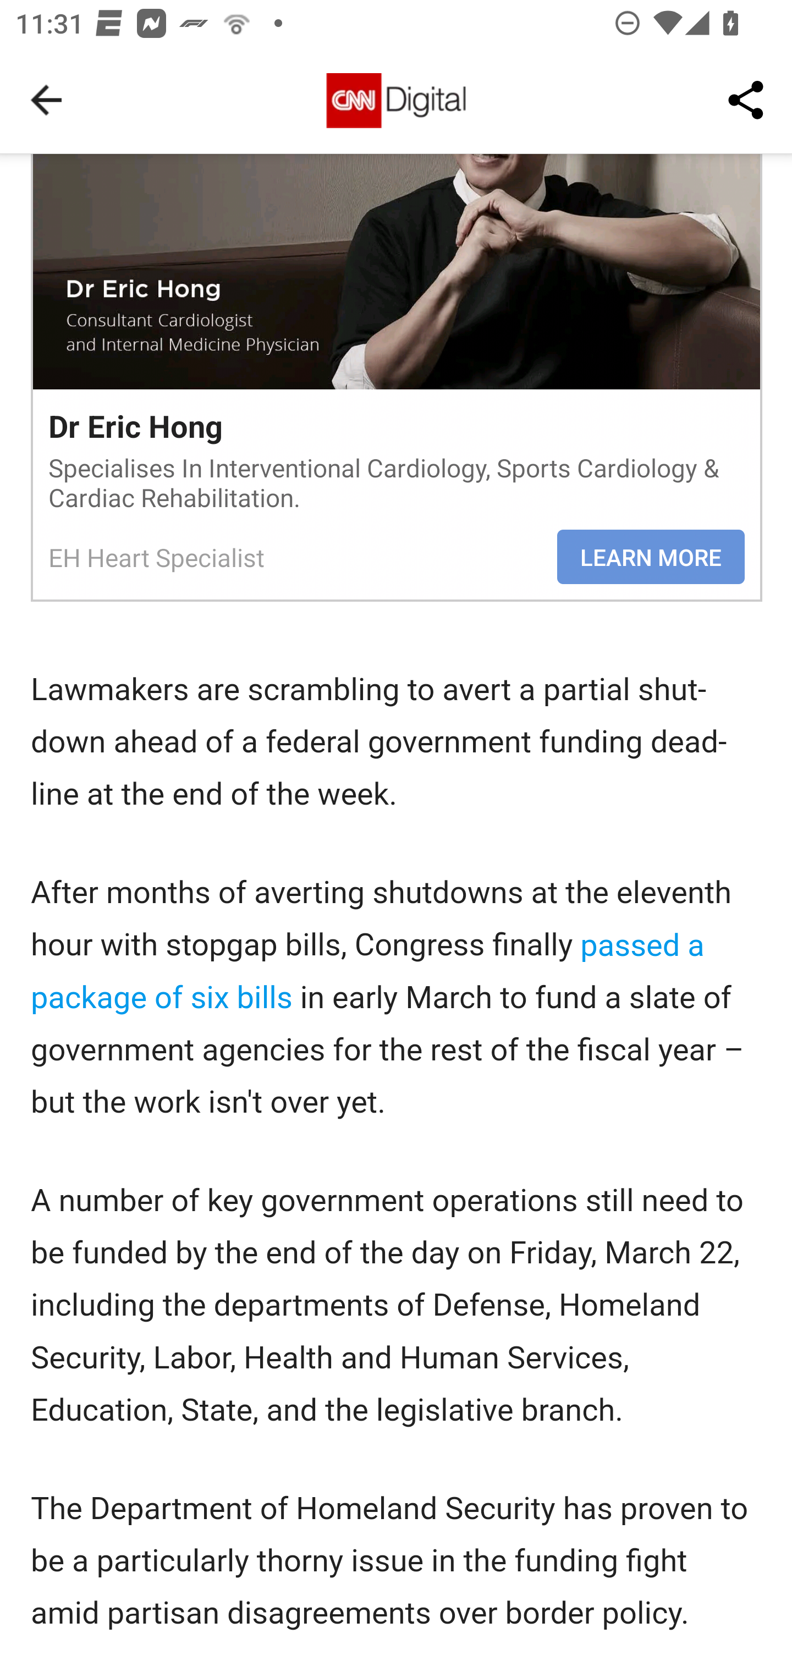 The image size is (792, 1672). What do you see at coordinates (369, 971) in the screenshot?
I see `passed a package of six bills` at bounding box center [369, 971].